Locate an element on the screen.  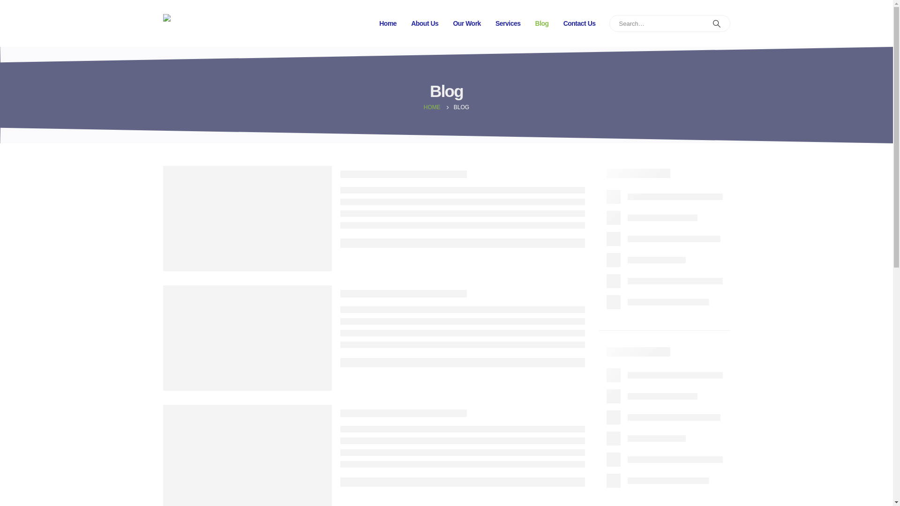
Search is located at coordinates (717, 23).